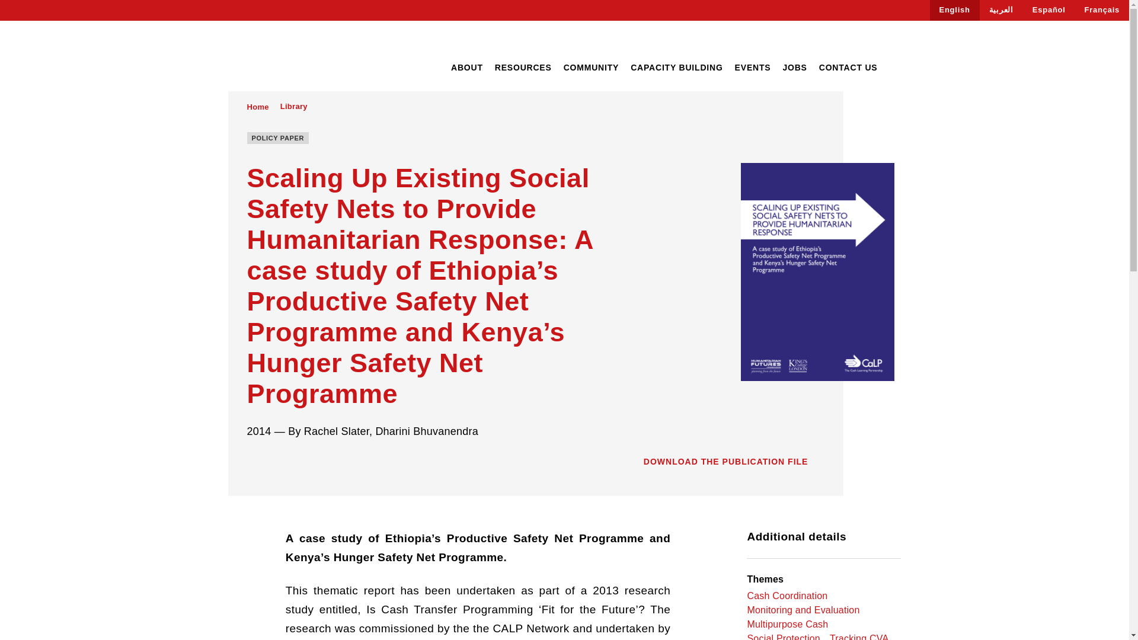 The width and height of the screenshot is (1138, 640). I want to click on Share on Facebook, so click(251, 463).